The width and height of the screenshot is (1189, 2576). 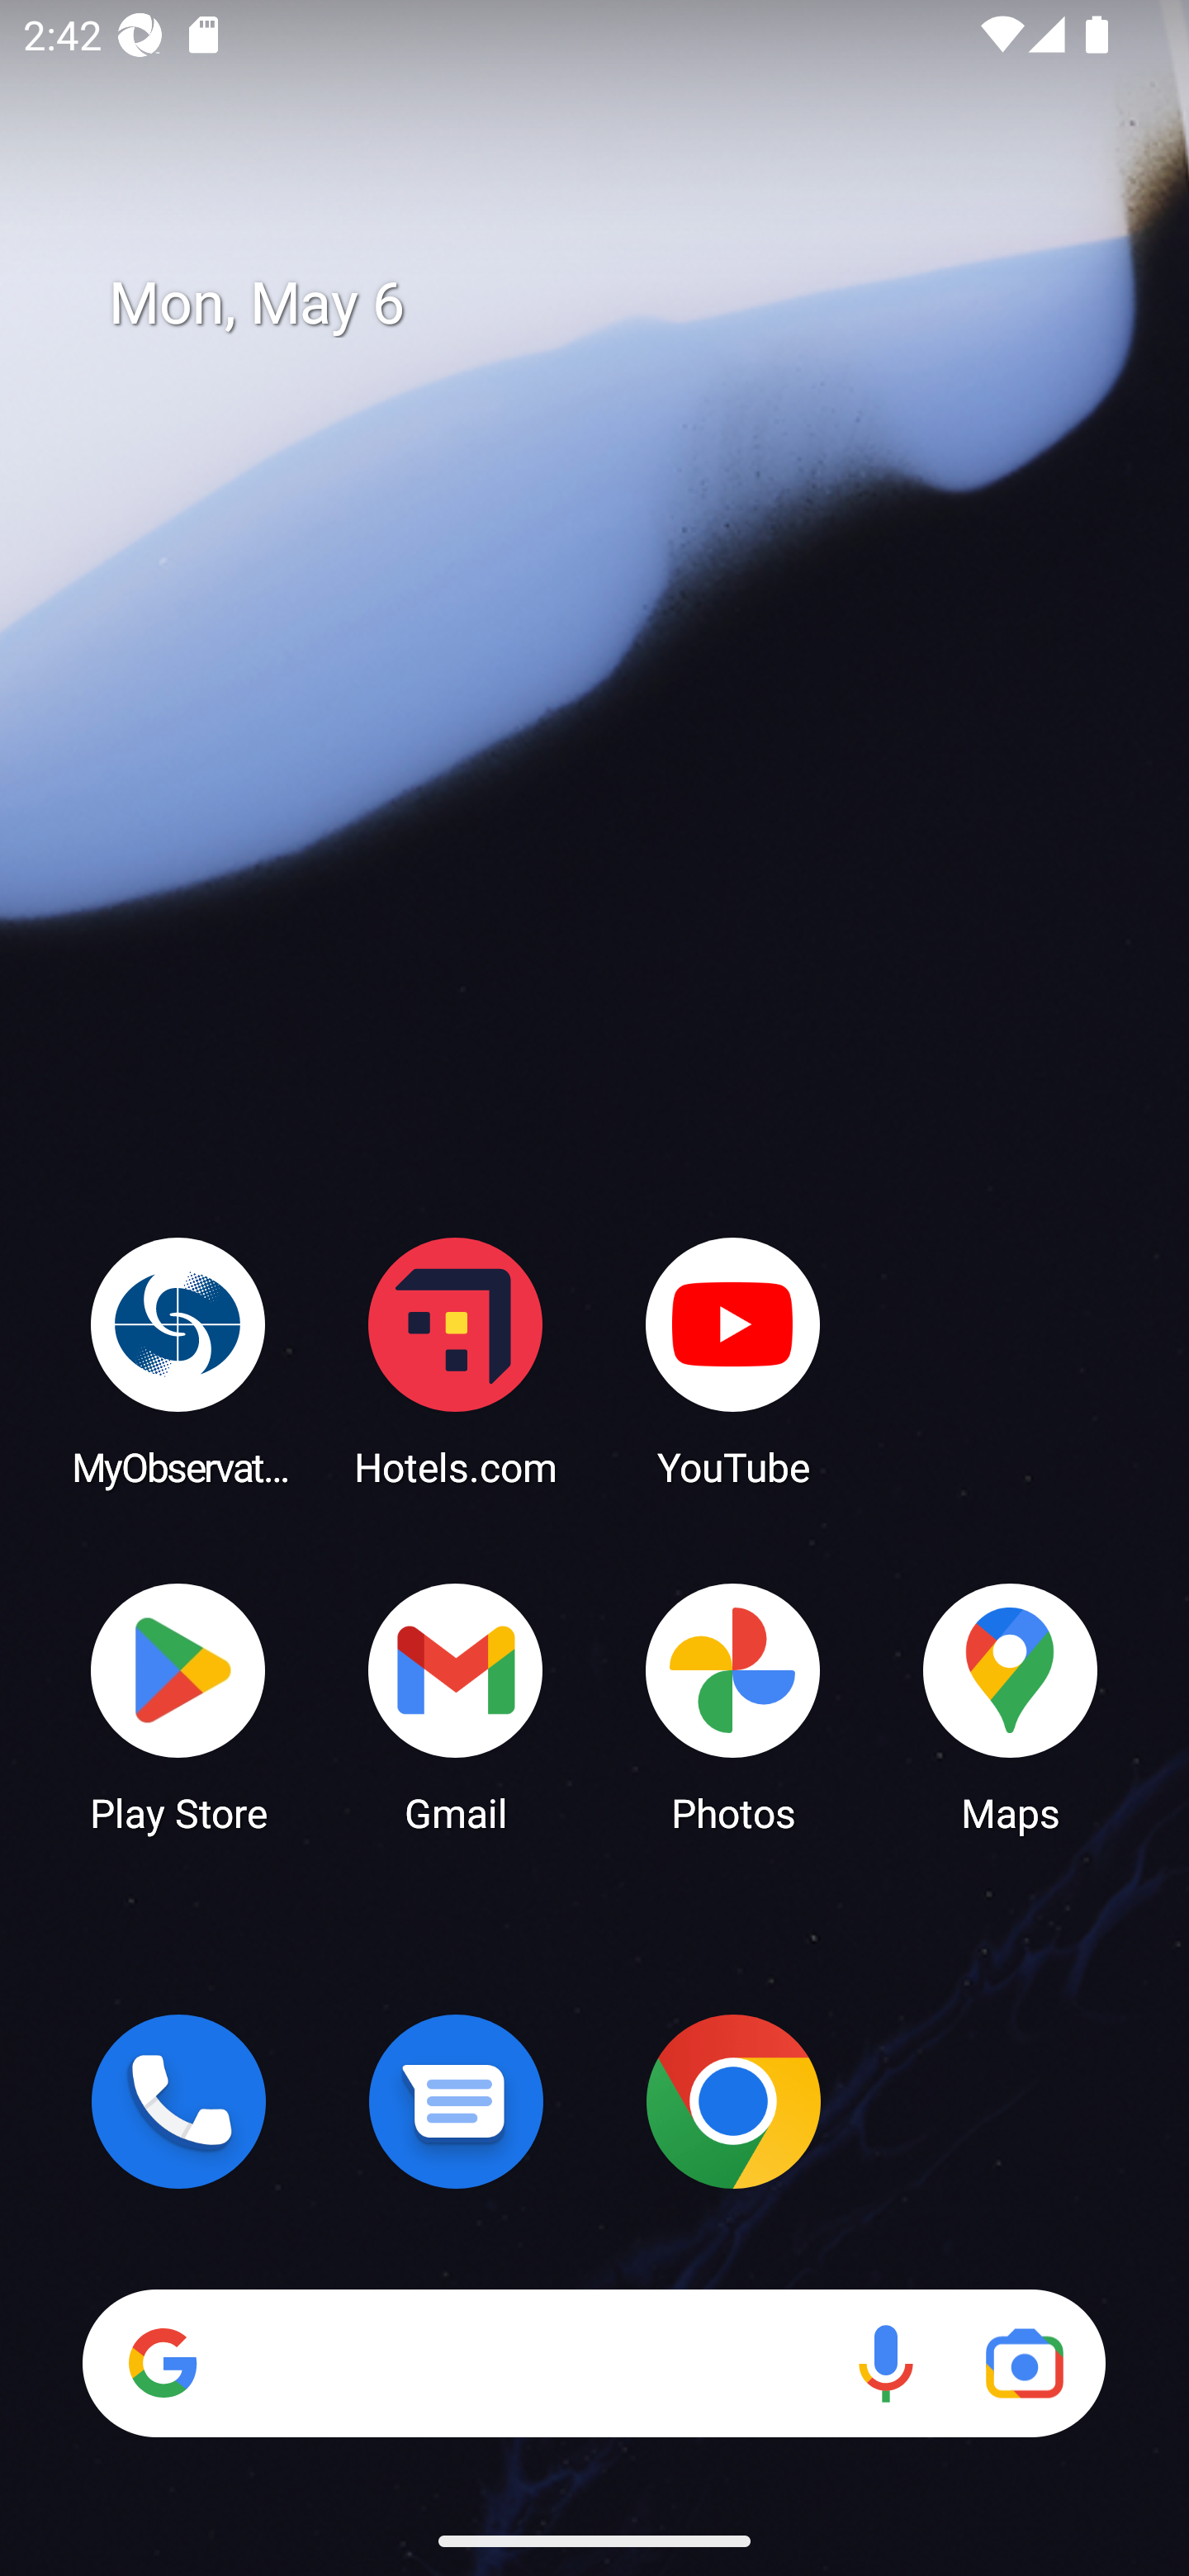 What do you see at coordinates (178, 1706) in the screenshot?
I see `Play Store` at bounding box center [178, 1706].